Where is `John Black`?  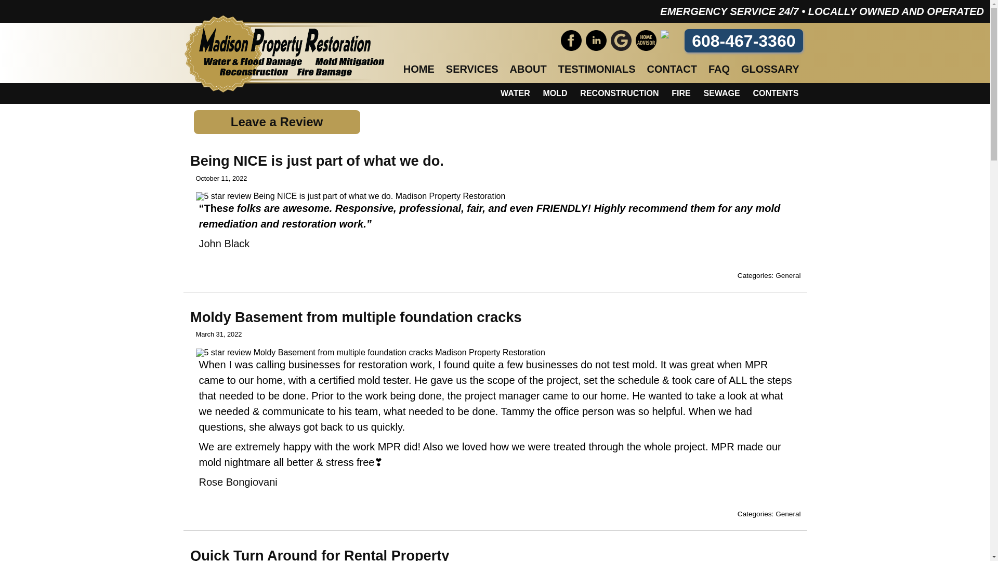
John Black is located at coordinates (224, 243).